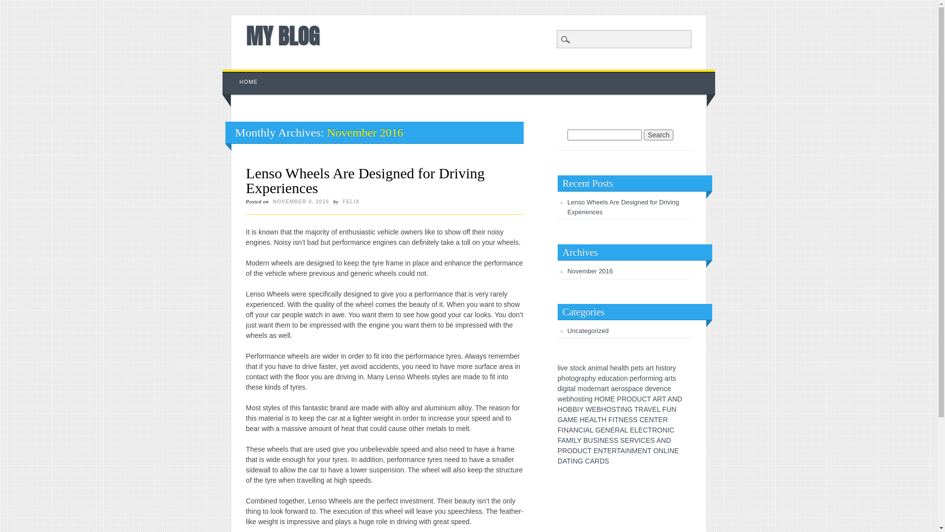 The width and height of the screenshot is (945, 532). Describe the element at coordinates (642, 368) in the screenshot. I see `s` at that location.